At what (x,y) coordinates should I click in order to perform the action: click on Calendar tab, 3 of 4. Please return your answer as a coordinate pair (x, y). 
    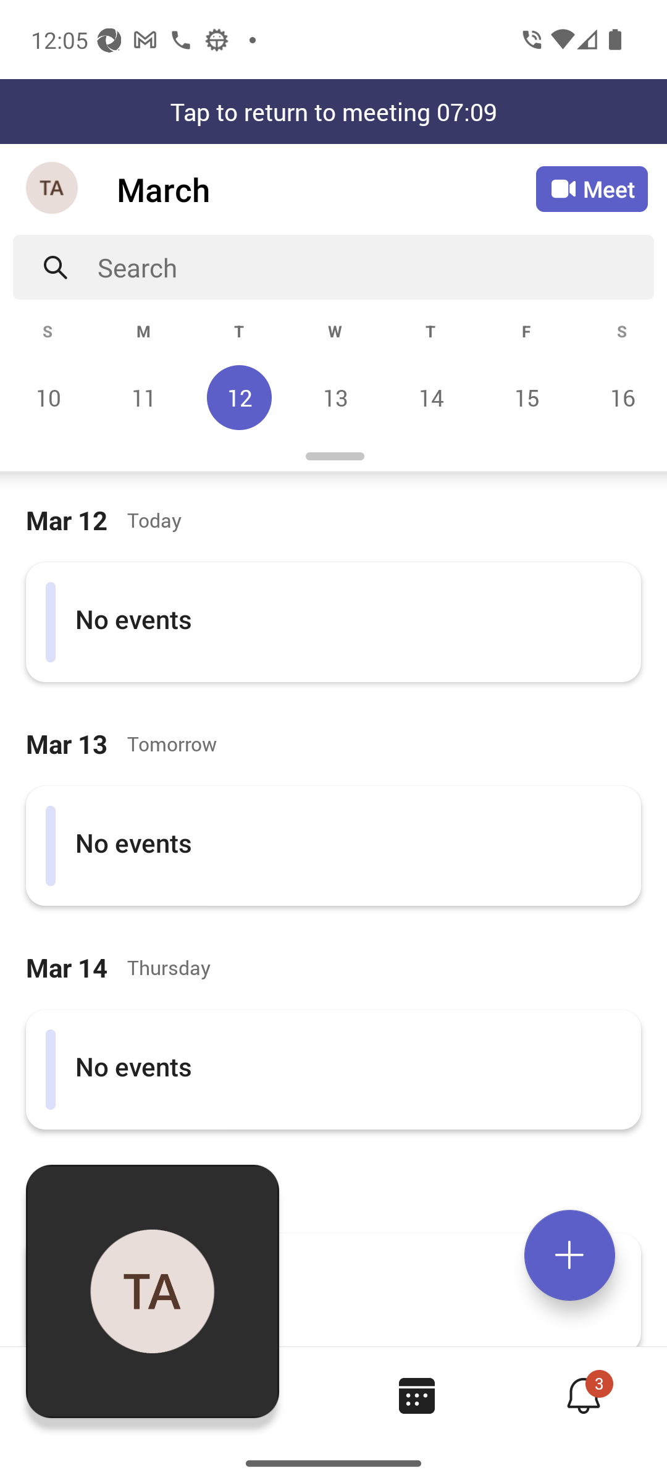
    Looking at the image, I should click on (416, 1395).